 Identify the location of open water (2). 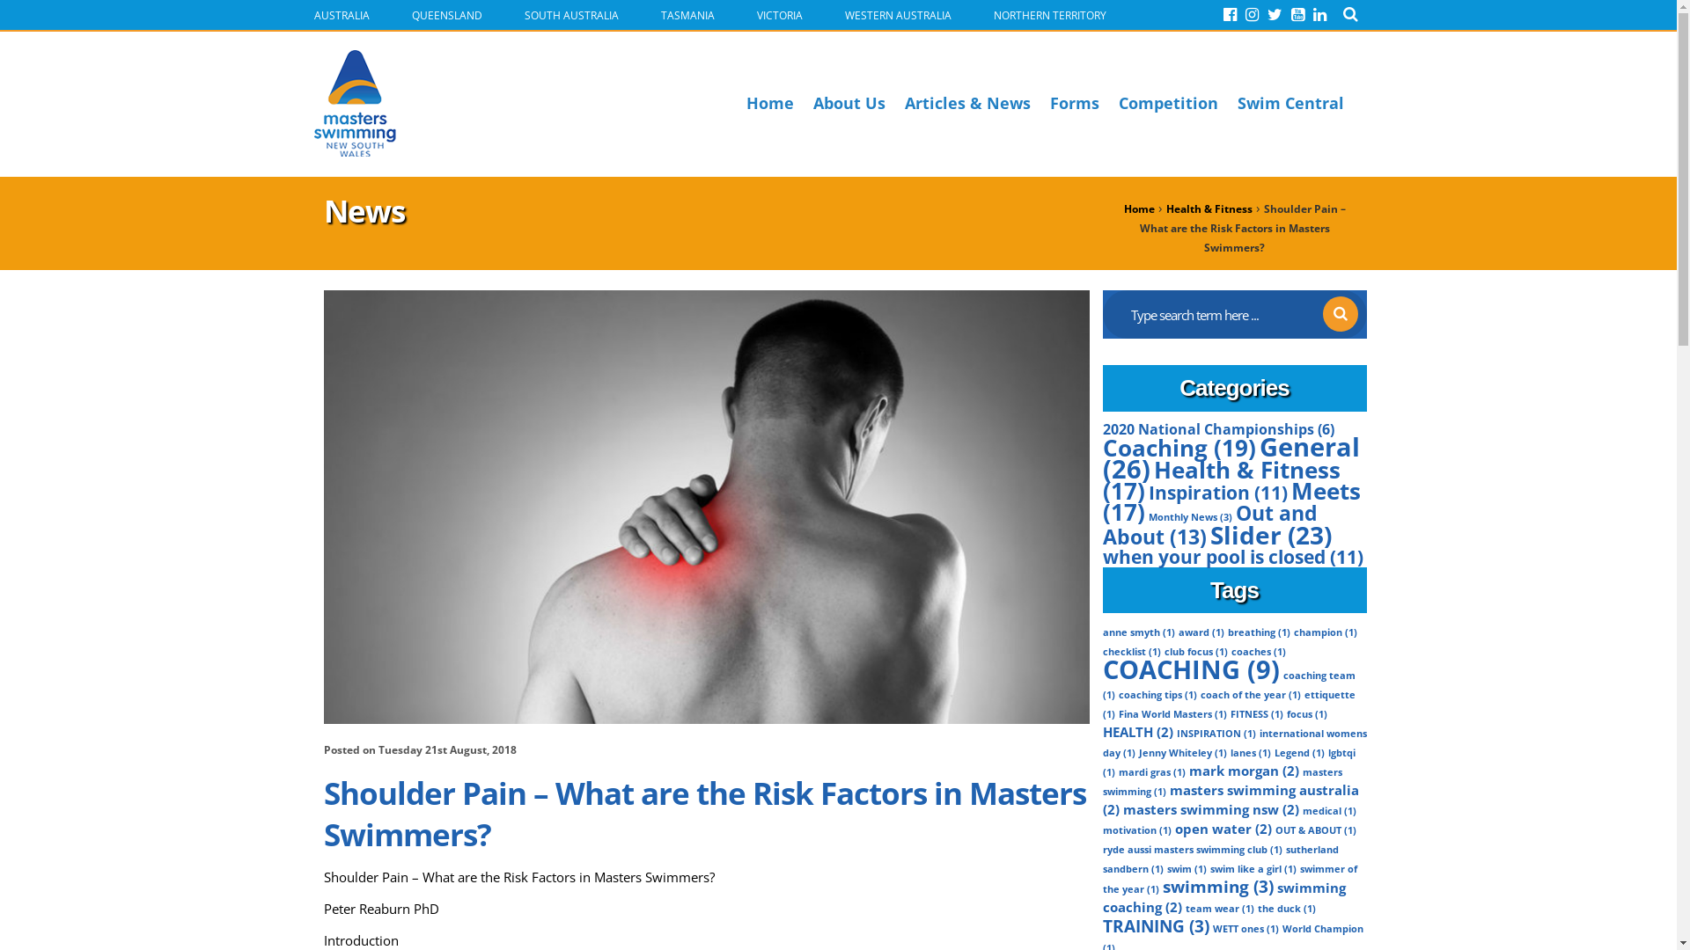
(1223, 829).